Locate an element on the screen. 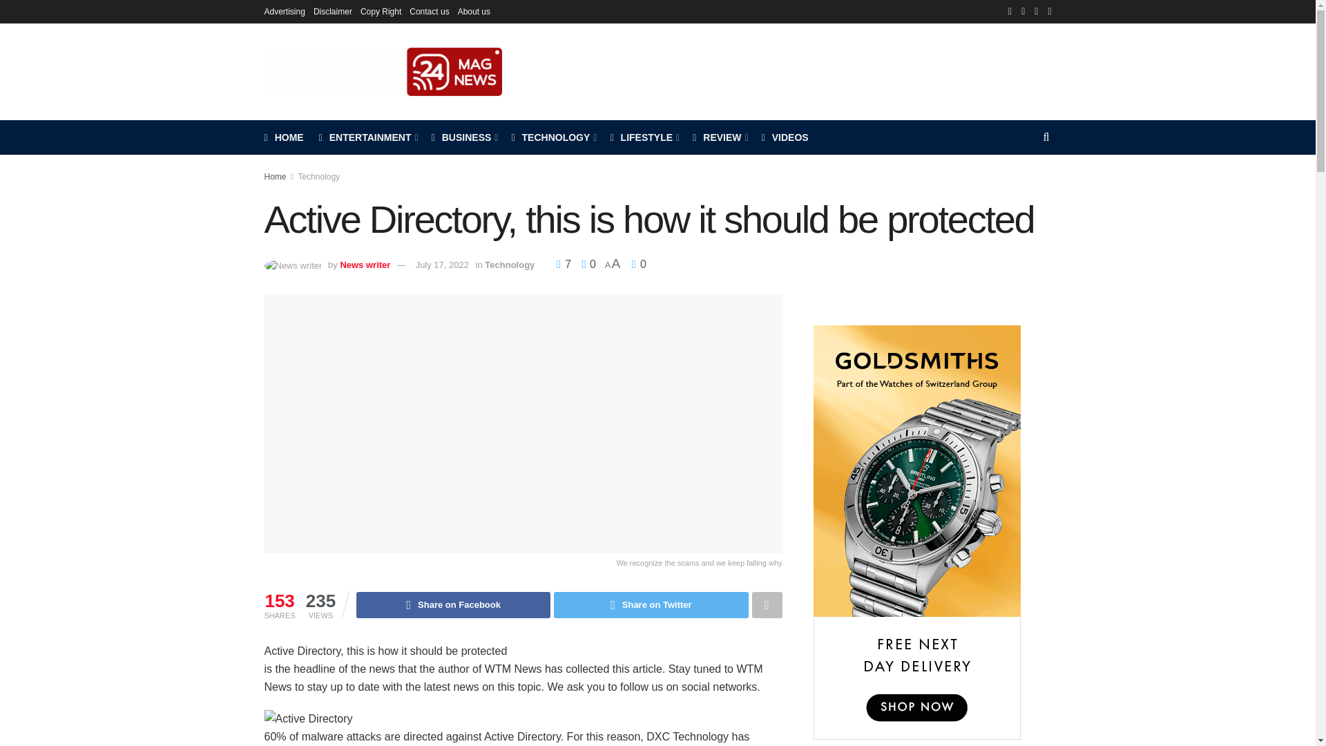 Image resolution: width=1326 pixels, height=746 pixels. HOME is located at coordinates (283, 137).